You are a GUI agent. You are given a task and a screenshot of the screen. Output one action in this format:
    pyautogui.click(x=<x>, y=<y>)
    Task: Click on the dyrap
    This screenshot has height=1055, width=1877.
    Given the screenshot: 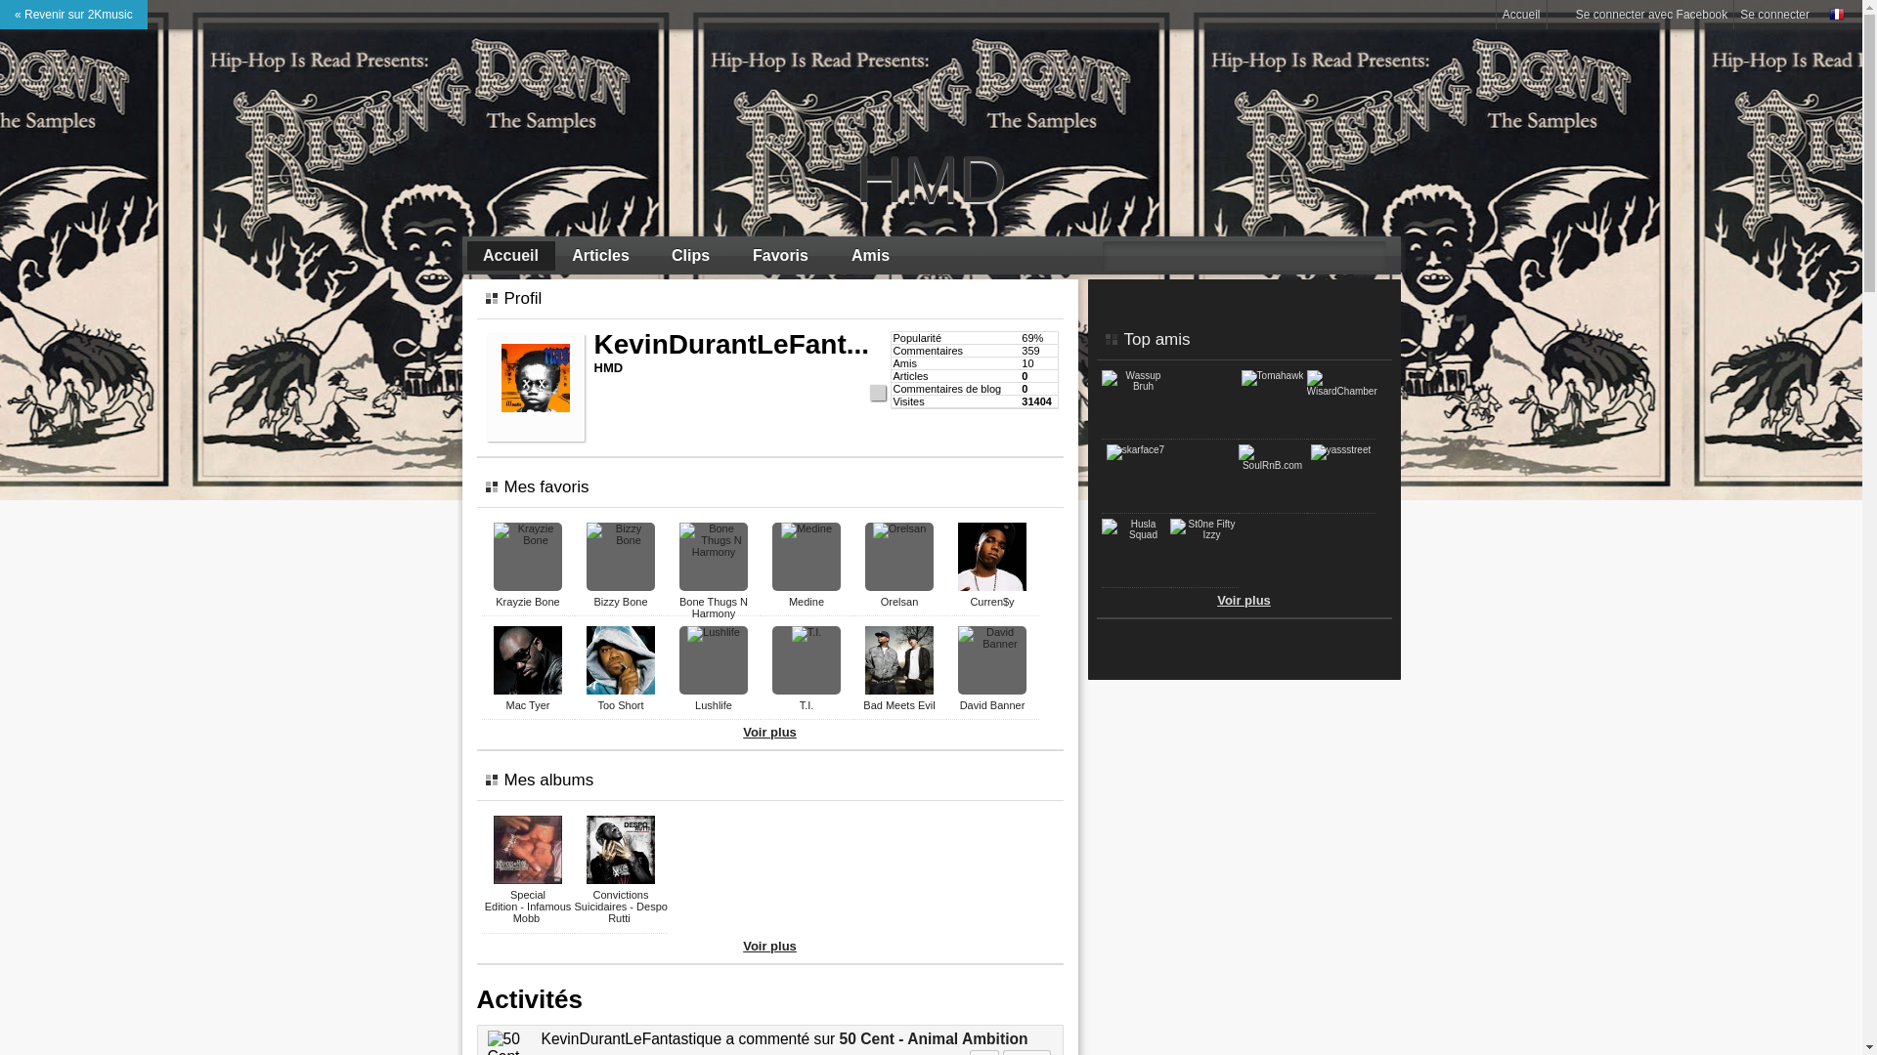 What is the action you would take?
    pyautogui.click(x=1203, y=375)
    